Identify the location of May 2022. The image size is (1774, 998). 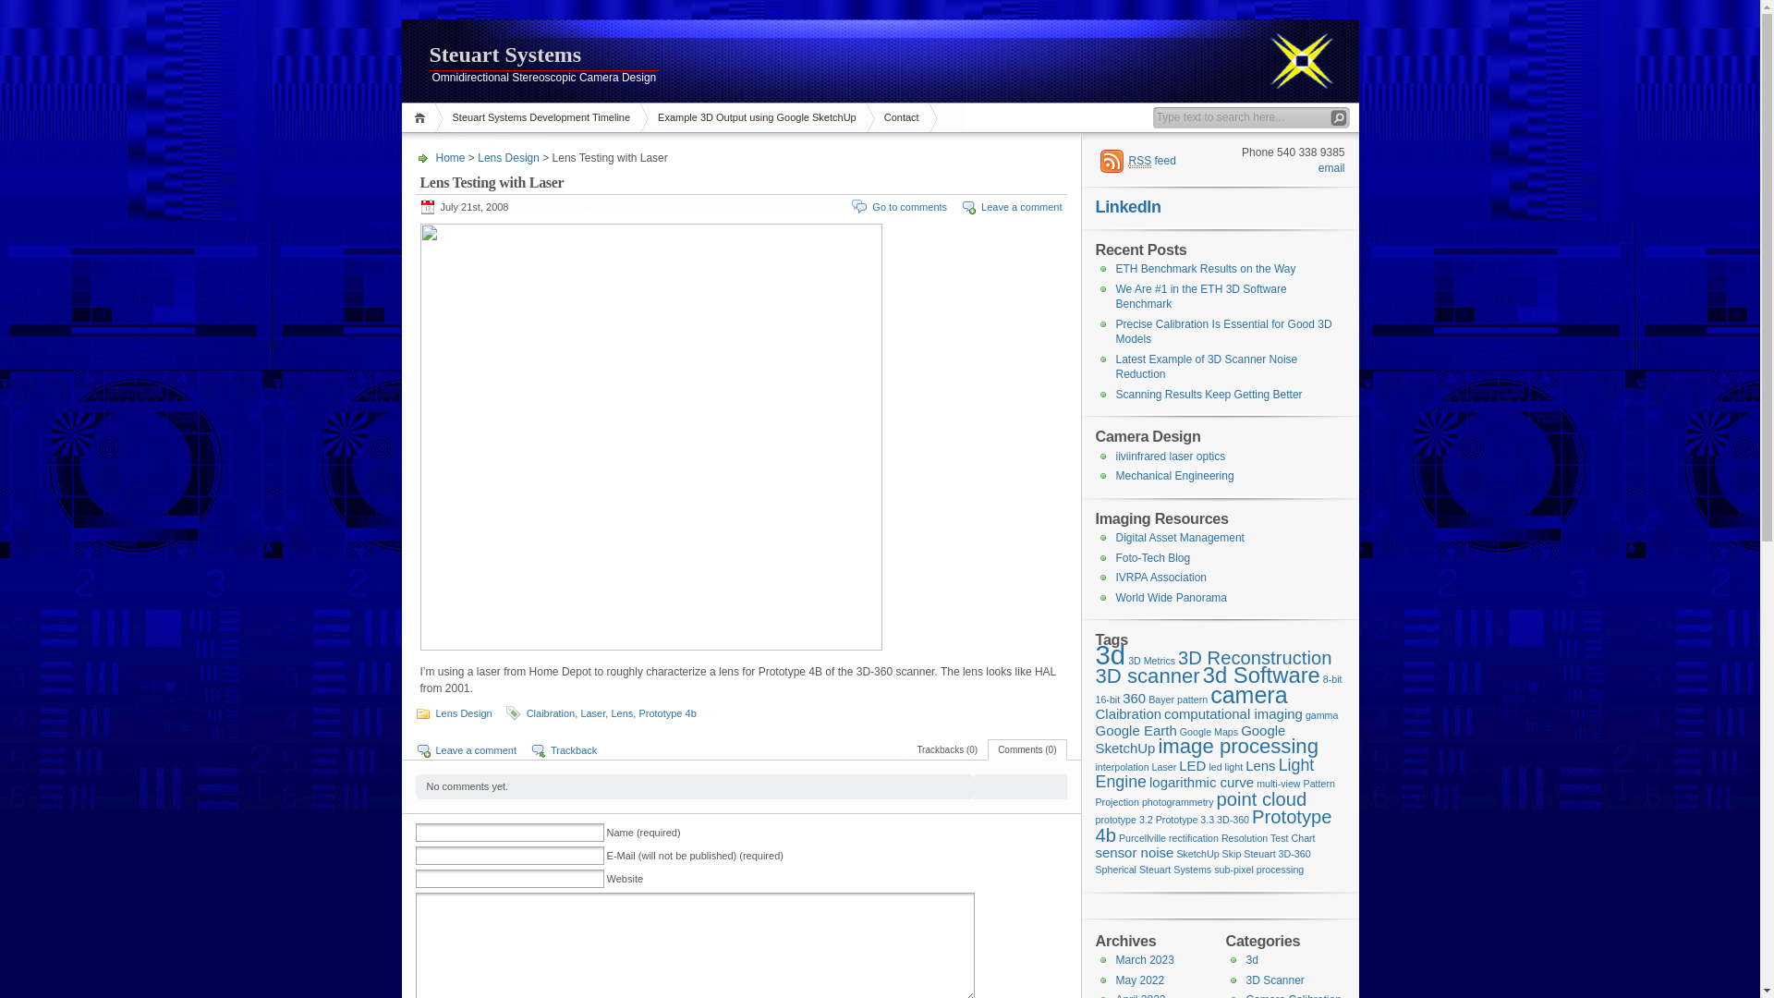
(1140, 980).